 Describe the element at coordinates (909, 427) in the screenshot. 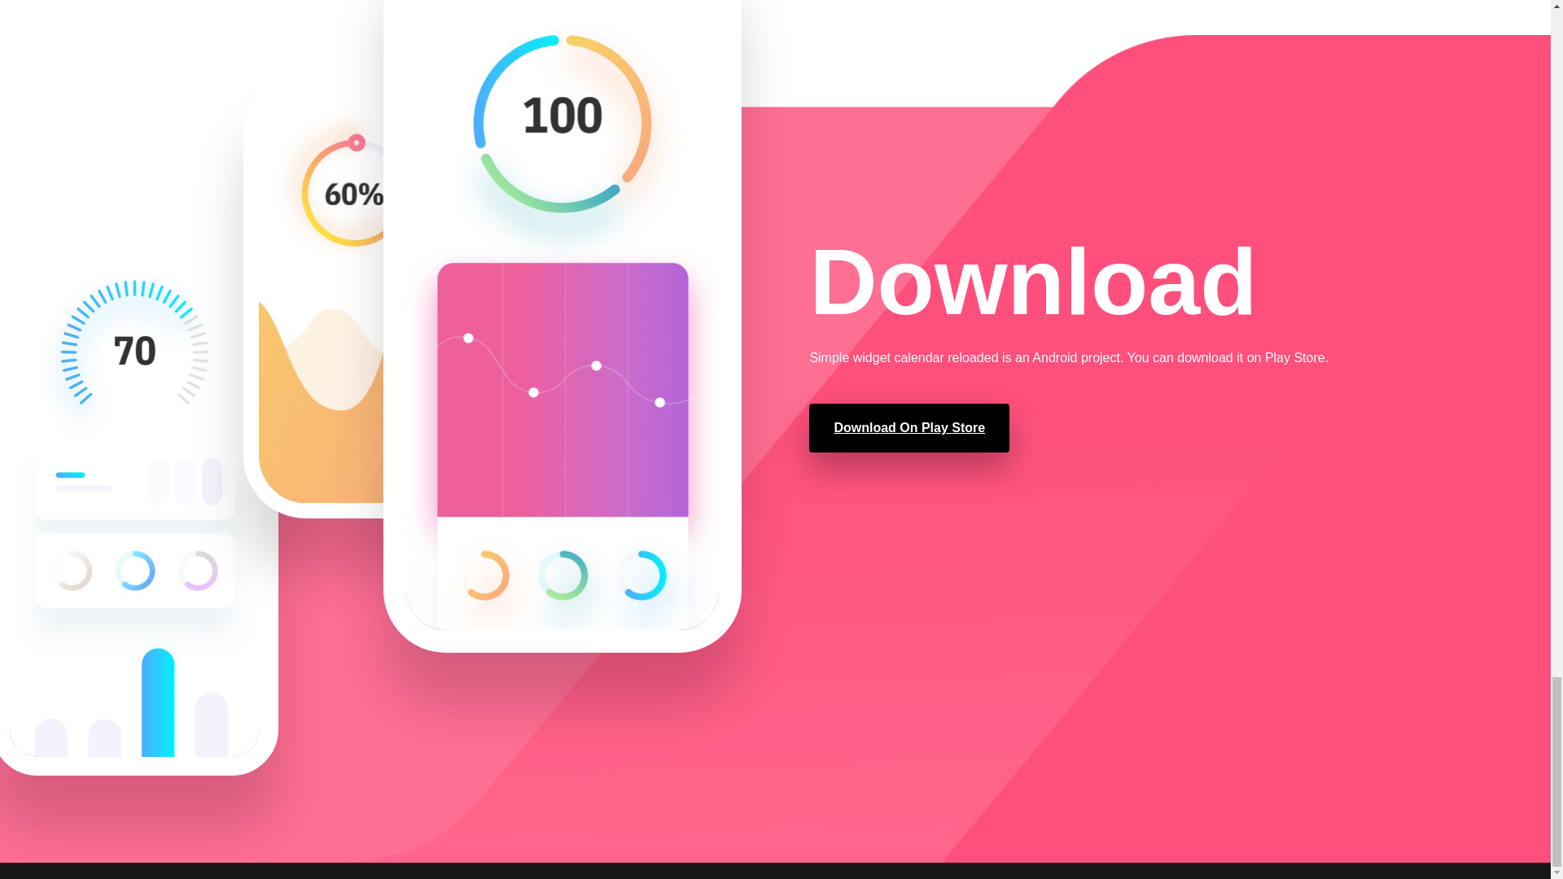

I see `Download On Play Store` at that location.